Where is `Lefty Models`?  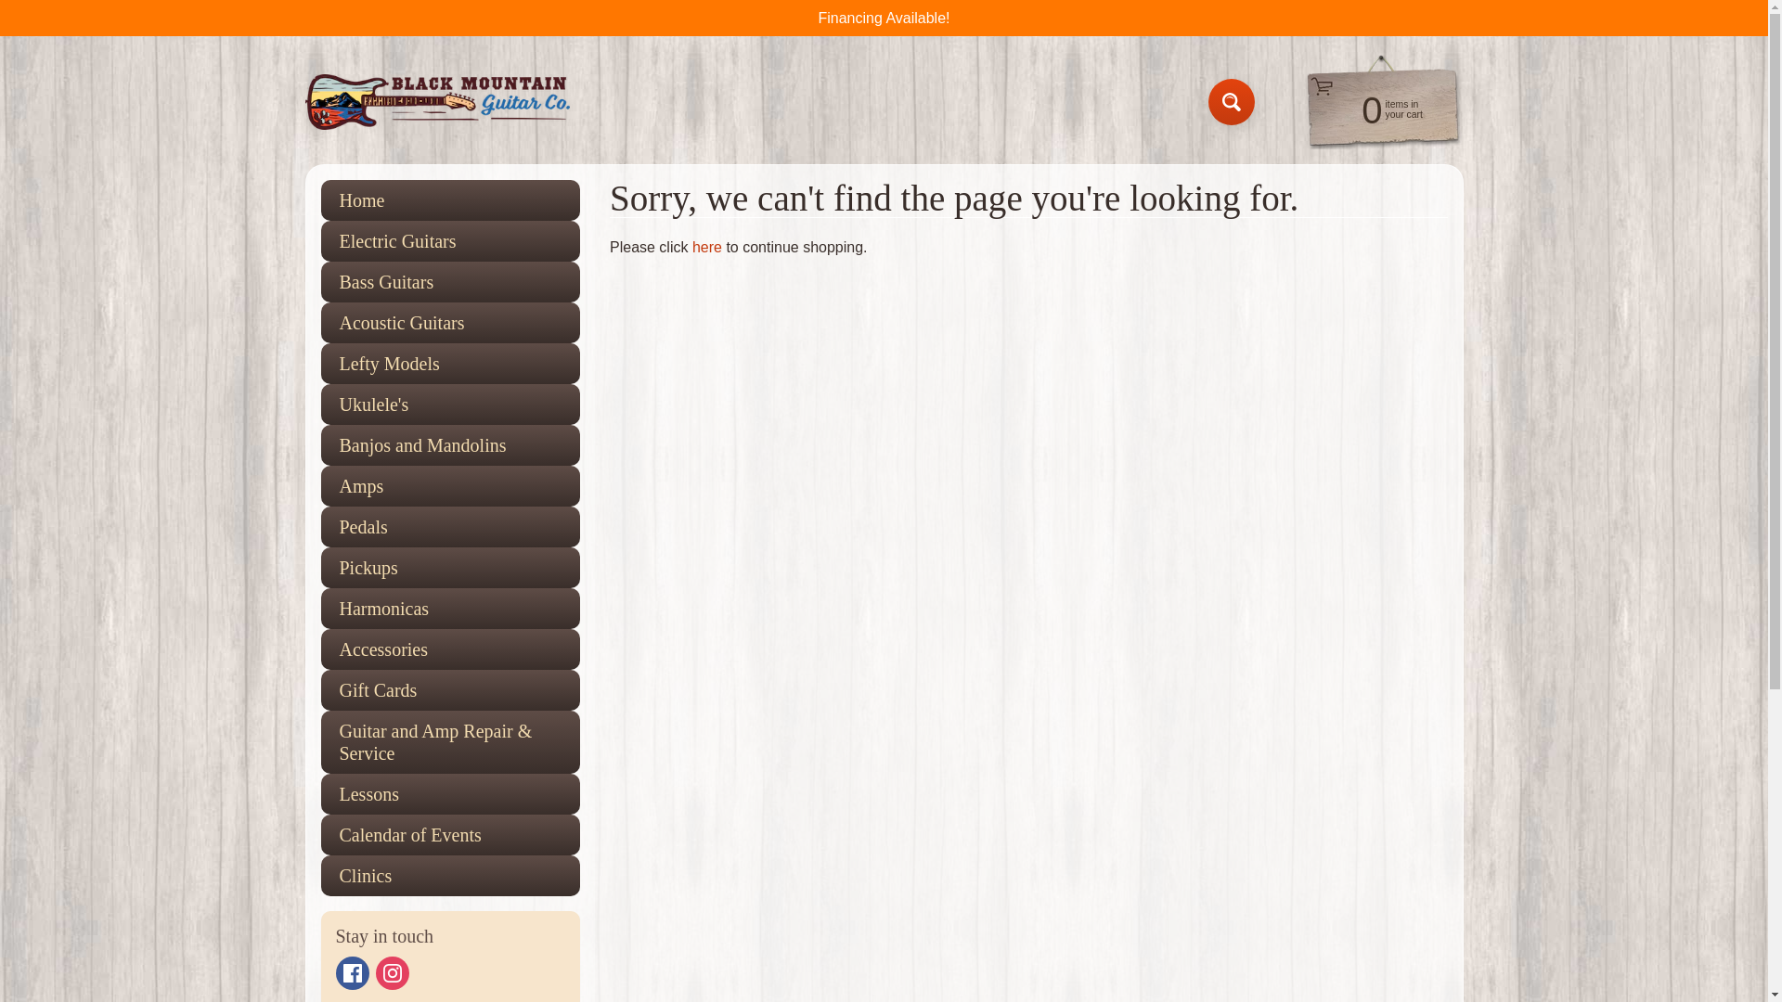
Lefty Models is located at coordinates (450, 364).